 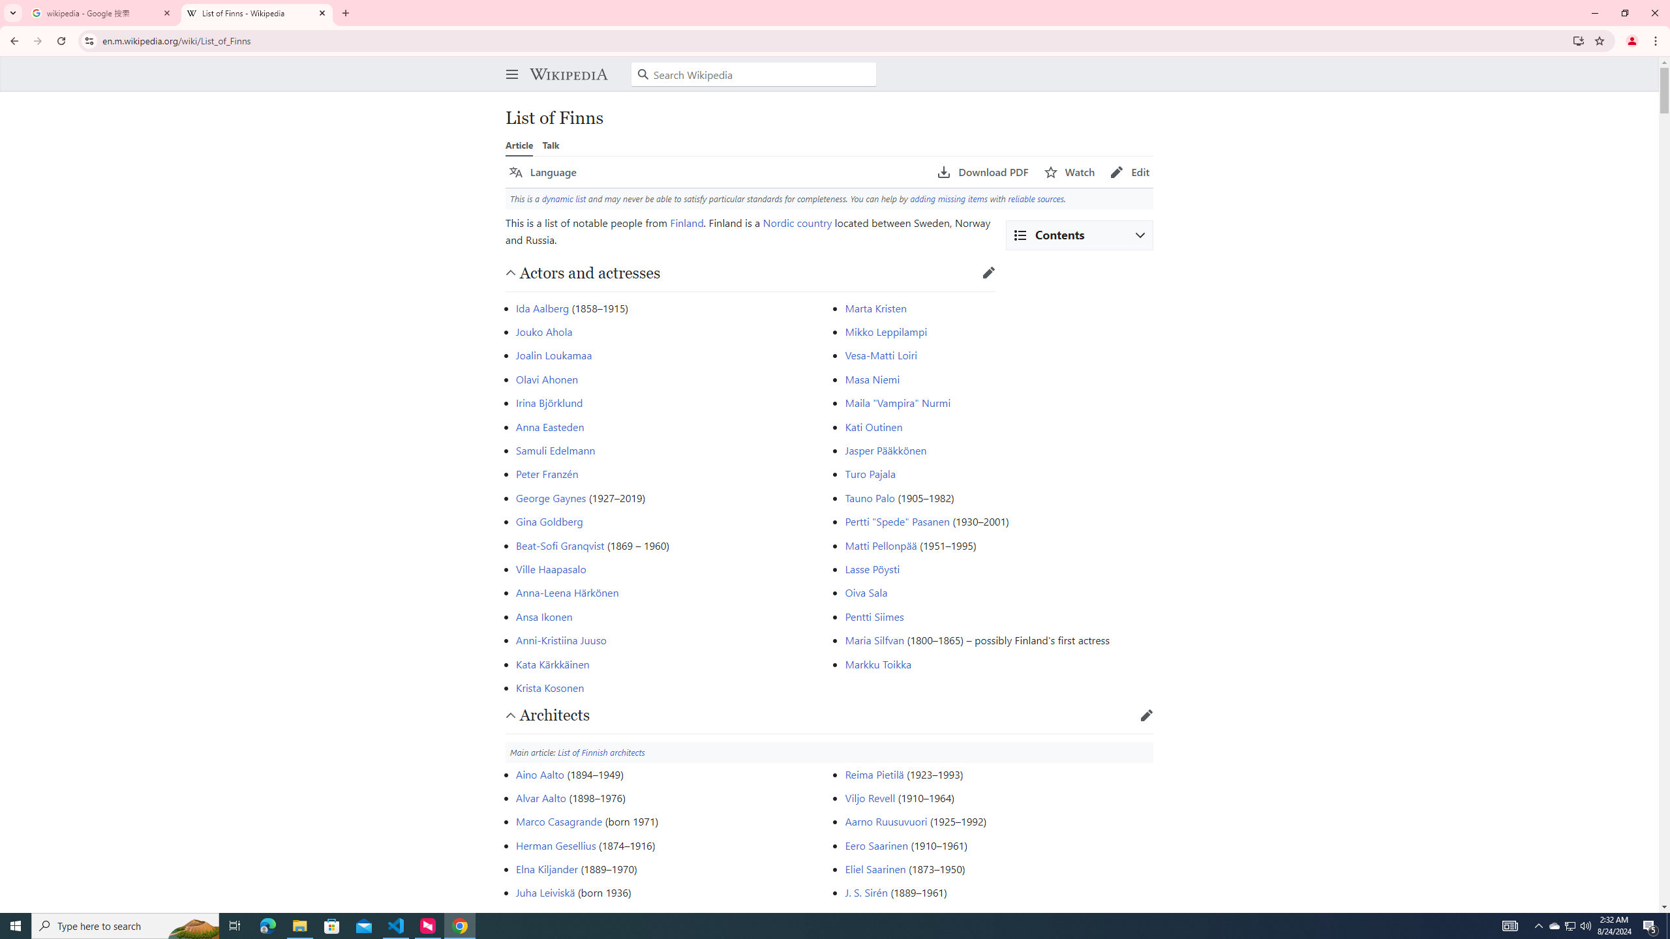 I want to click on Maria Silfvan, so click(x=875, y=640).